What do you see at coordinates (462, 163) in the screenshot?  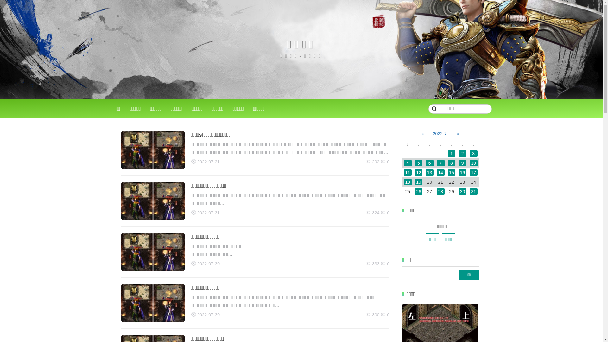 I see `9` at bounding box center [462, 163].